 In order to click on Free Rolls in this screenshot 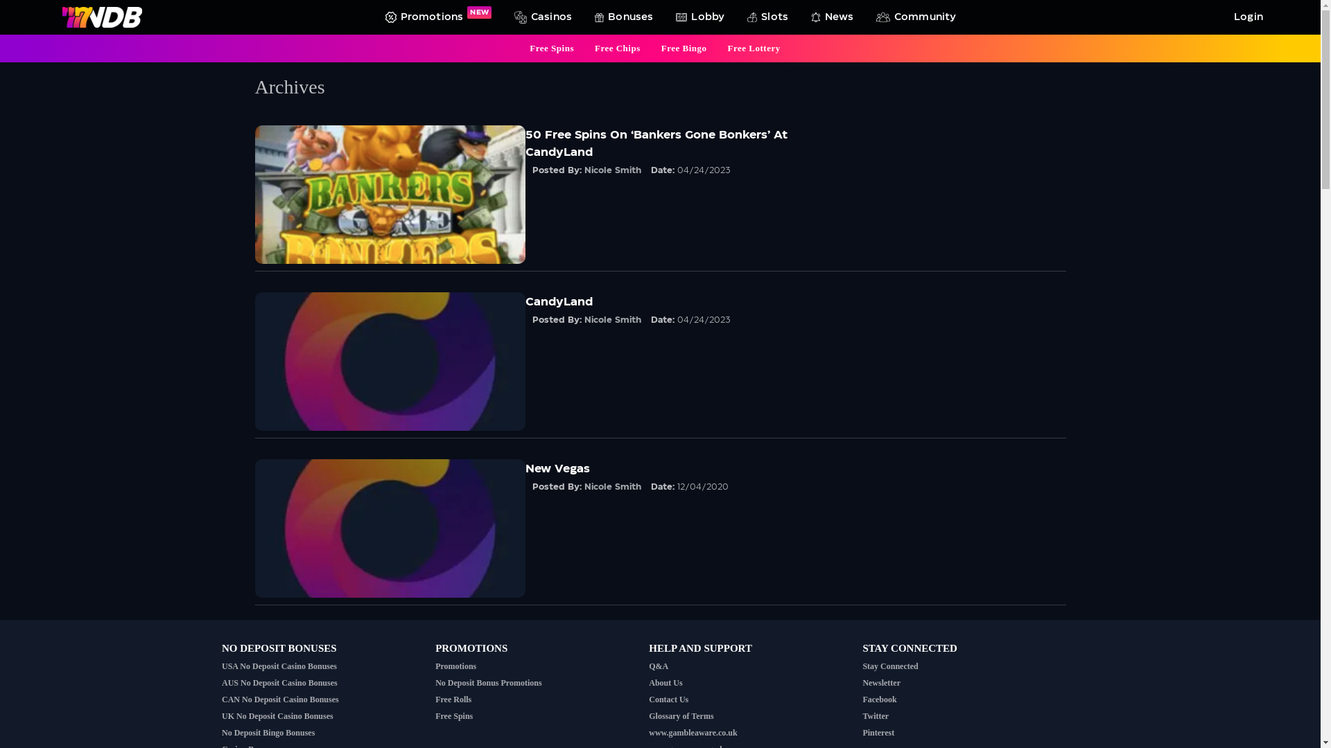, I will do `click(453, 700)`.